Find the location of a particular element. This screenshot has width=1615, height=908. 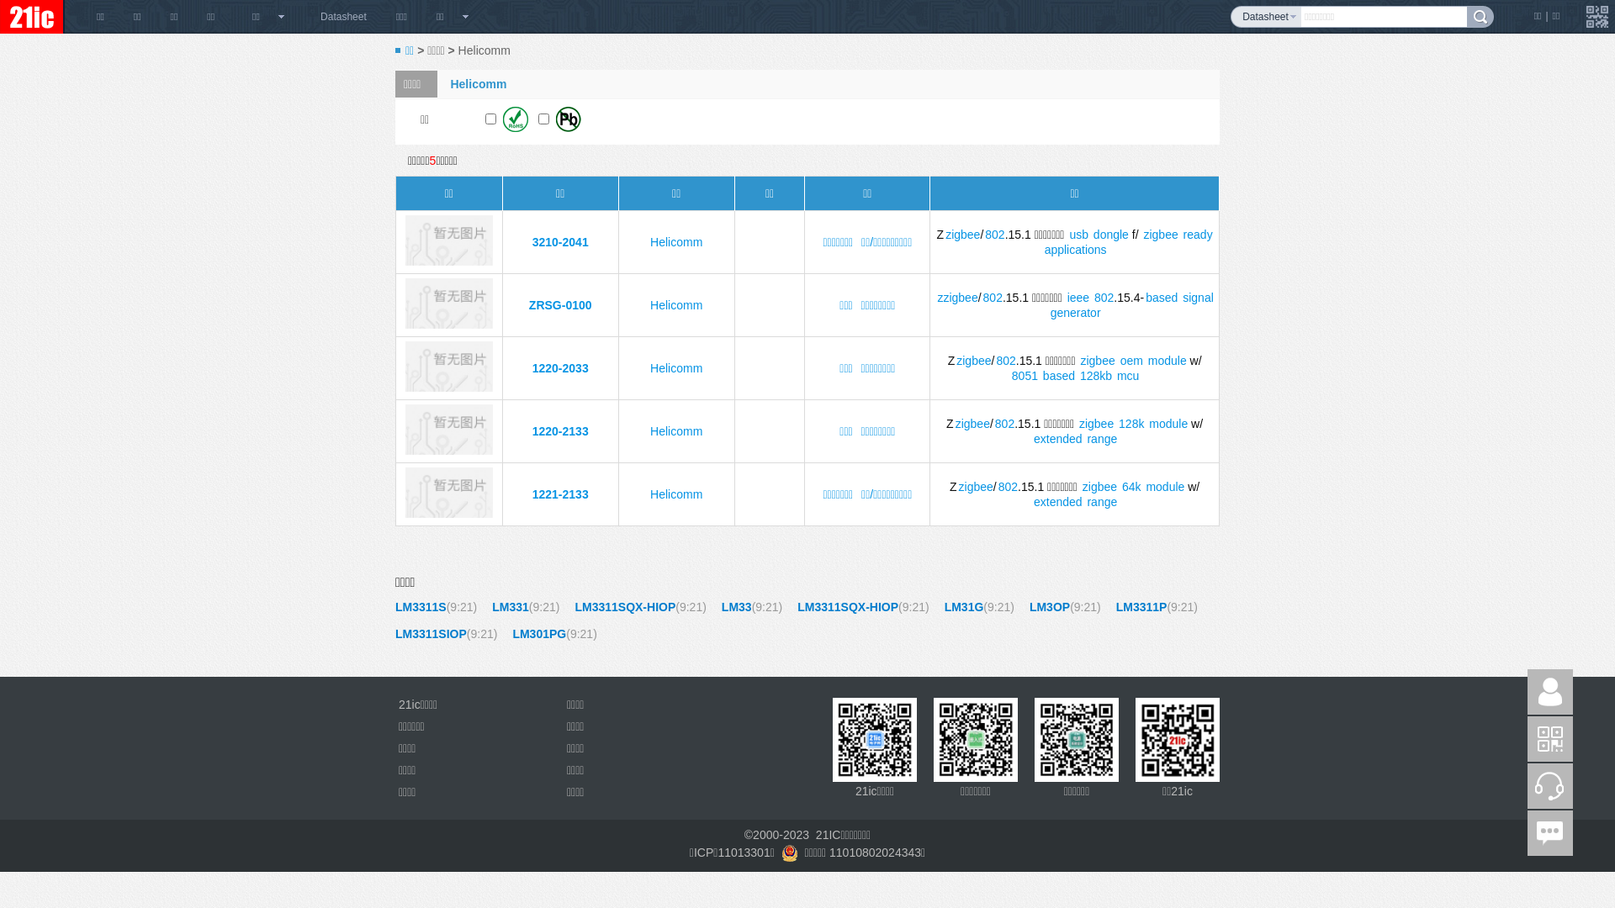

generator is located at coordinates (1076, 313).